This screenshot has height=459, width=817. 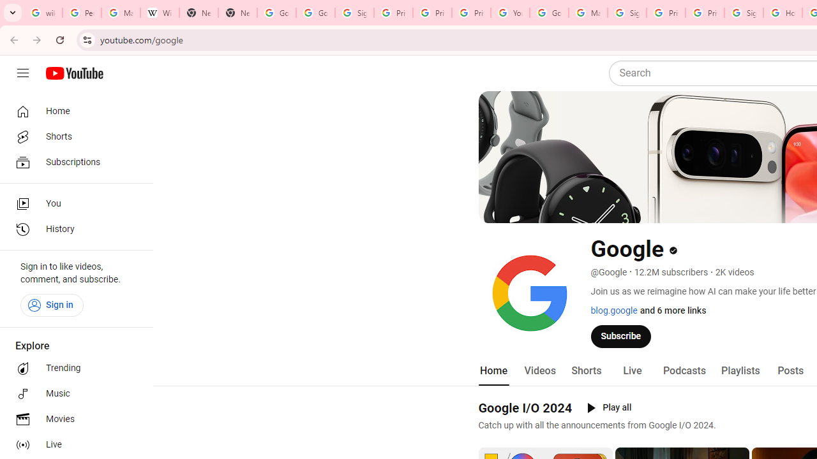 What do you see at coordinates (315, 13) in the screenshot?
I see `Google Drive: Sign-in` at bounding box center [315, 13].